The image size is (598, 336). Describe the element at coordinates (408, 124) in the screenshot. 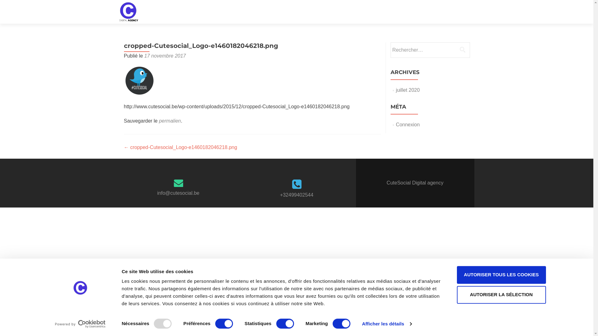

I see `Connexion` at that location.